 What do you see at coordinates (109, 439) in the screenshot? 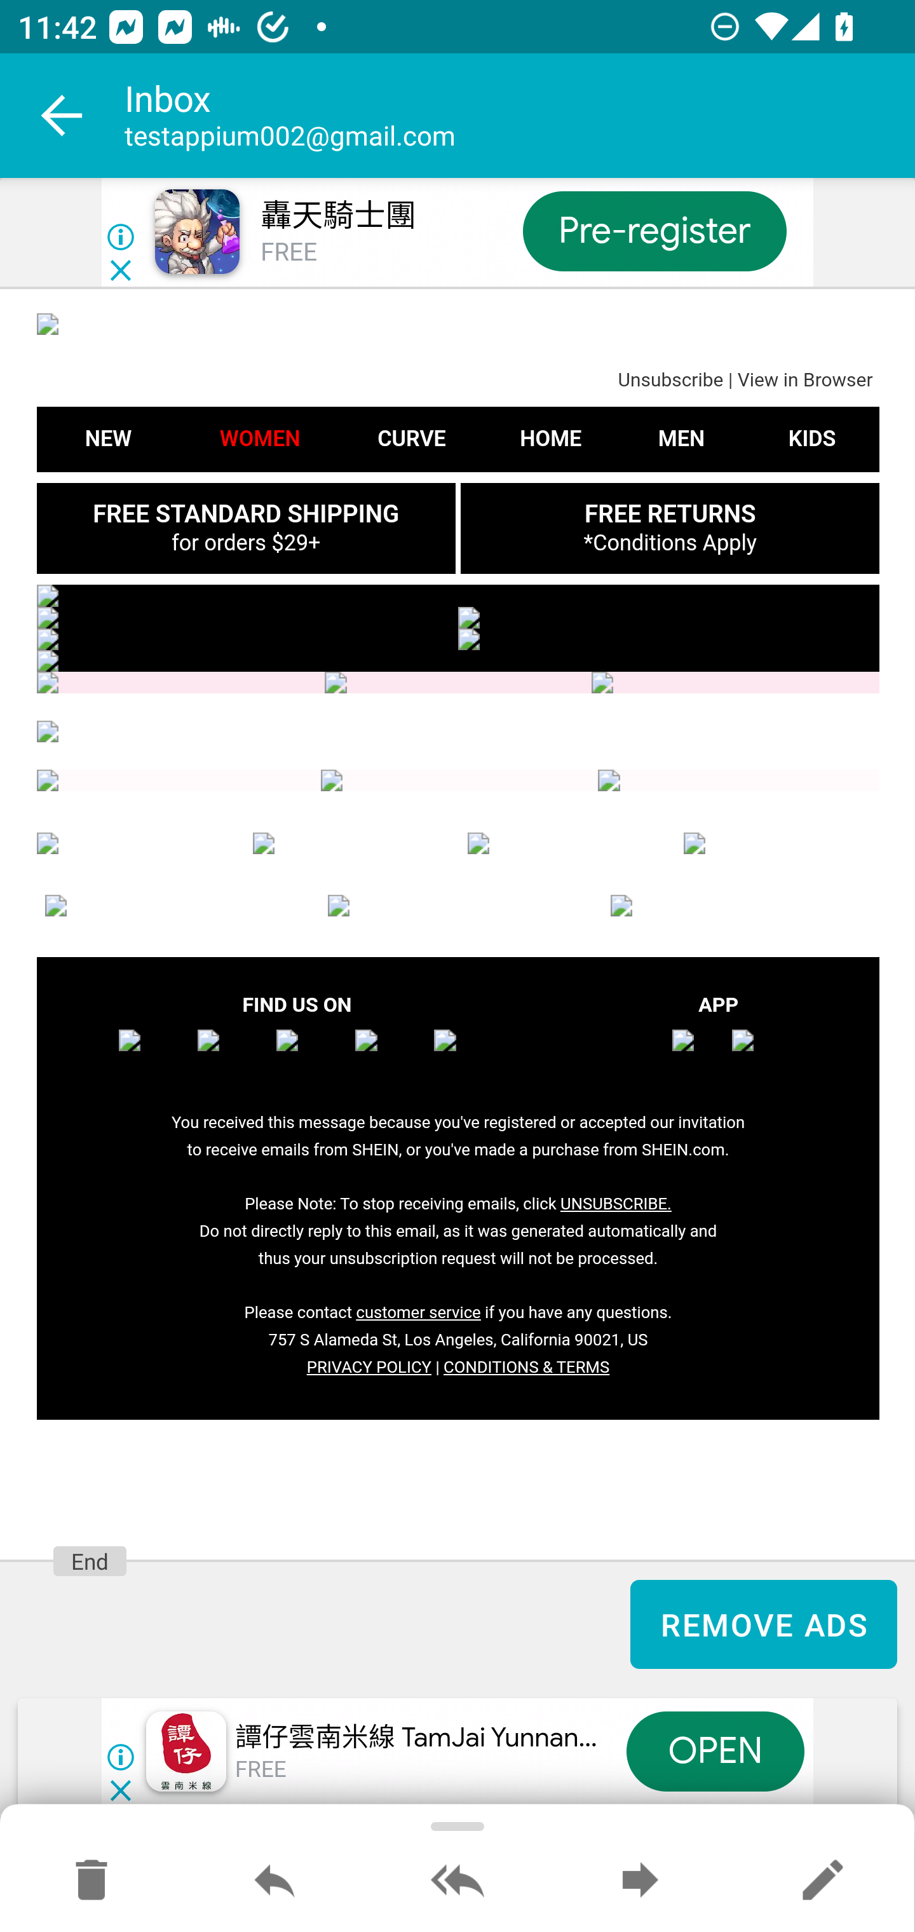
I see `NEW` at bounding box center [109, 439].